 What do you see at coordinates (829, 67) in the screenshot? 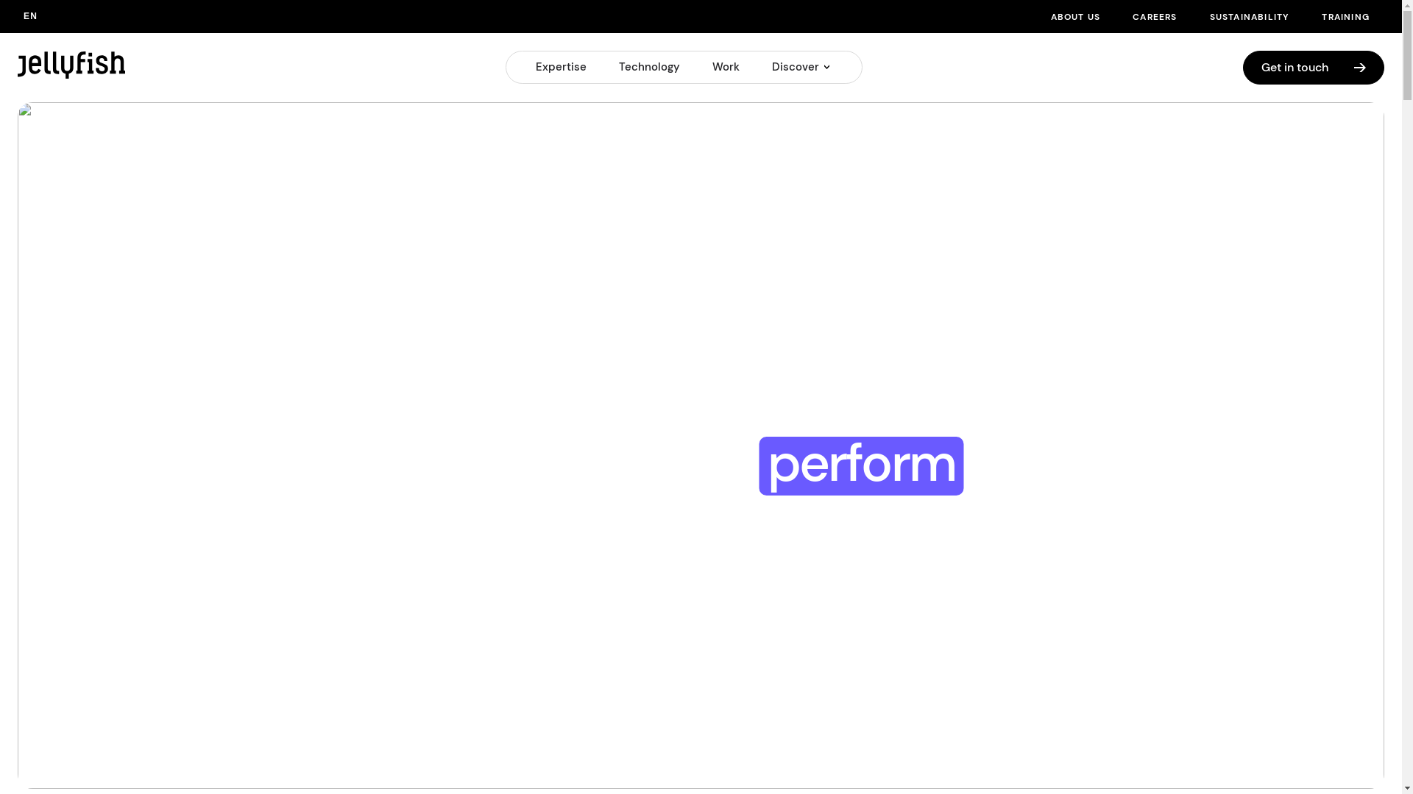
I see `Show submenu for Discover
>` at bounding box center [829, 67].